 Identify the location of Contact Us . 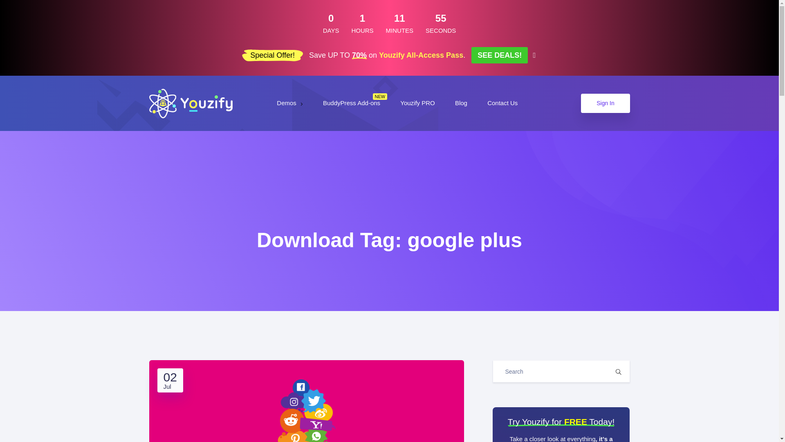
(503, 103).